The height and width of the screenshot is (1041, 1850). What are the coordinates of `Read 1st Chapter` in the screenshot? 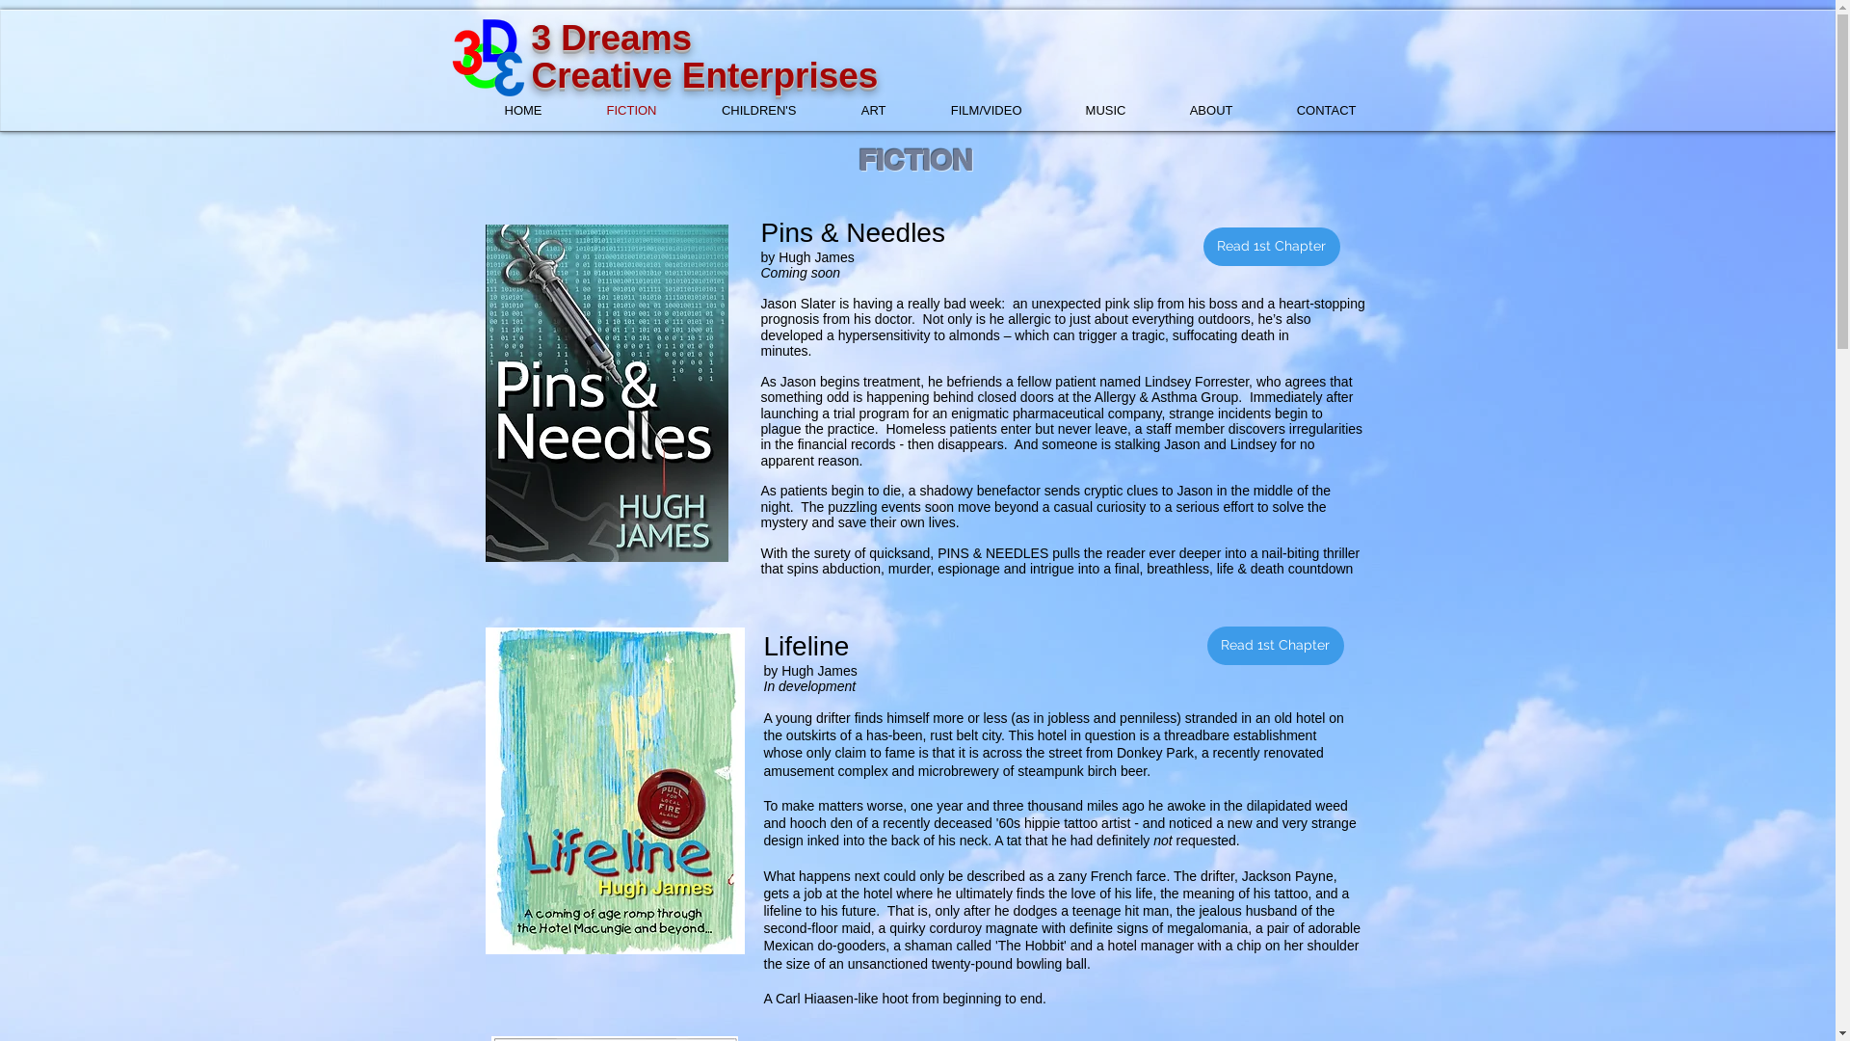 It's located at (1271, 247).